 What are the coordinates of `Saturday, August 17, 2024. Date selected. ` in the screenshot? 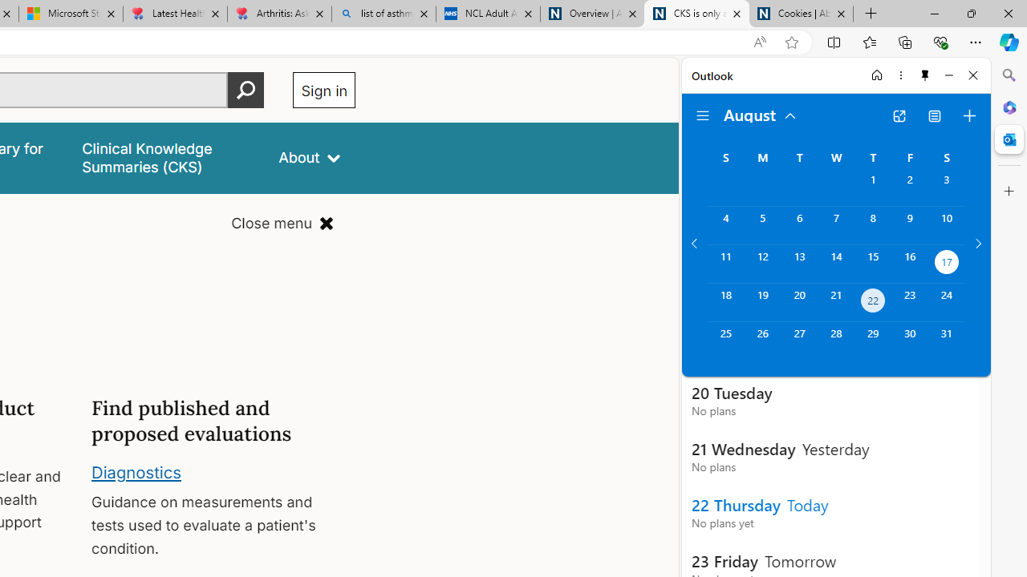 It's located at (947, 264).